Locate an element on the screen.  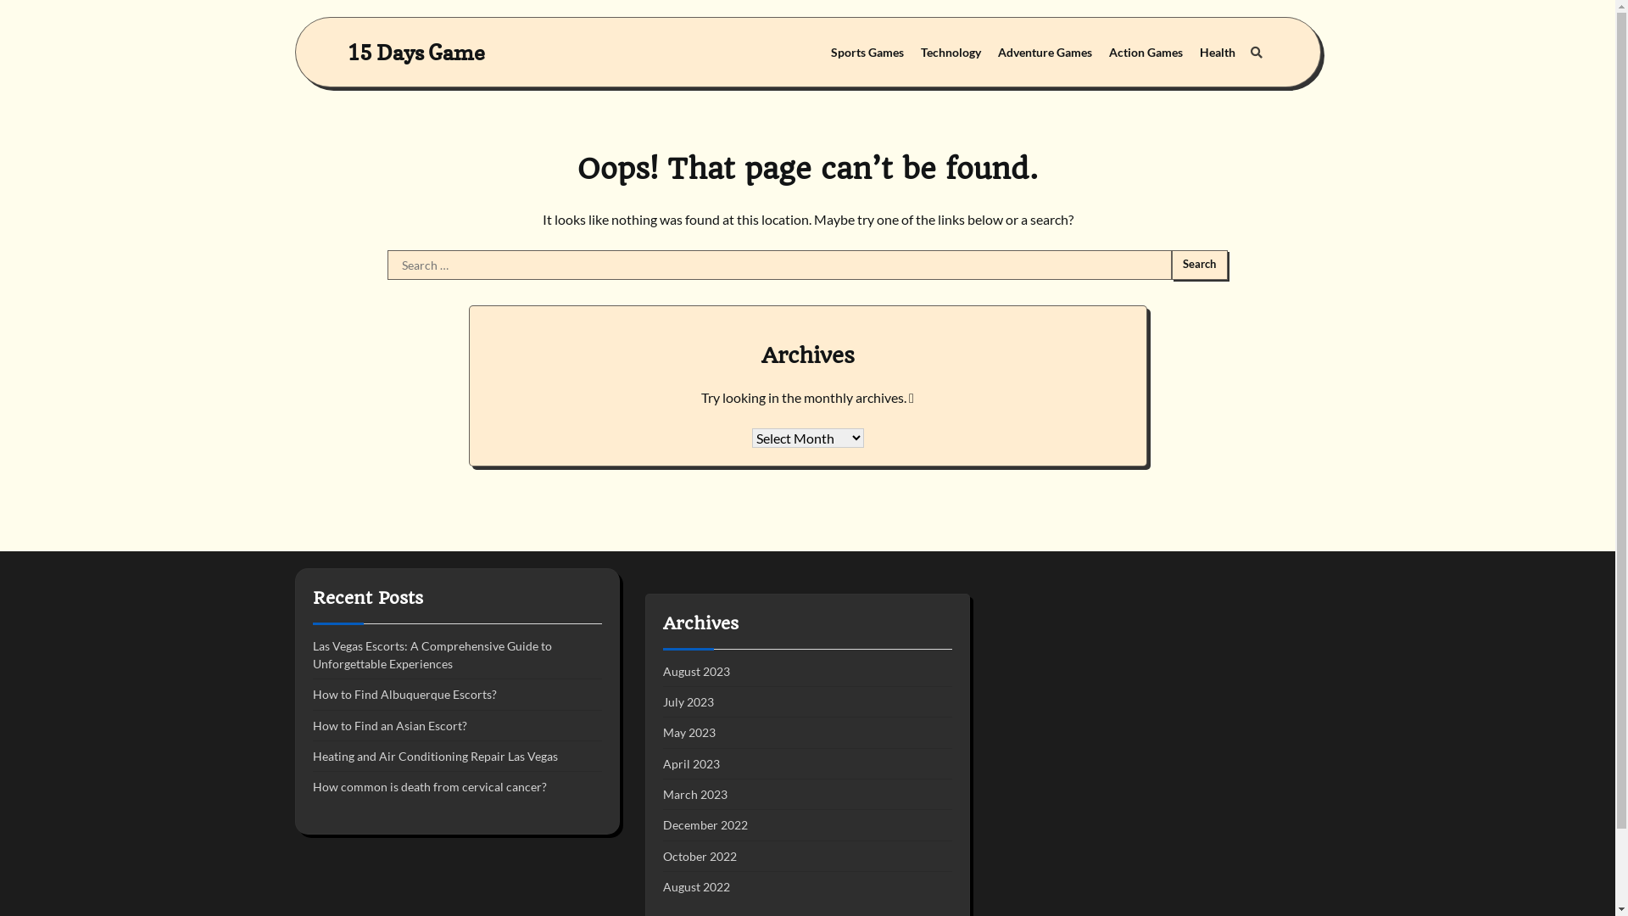
15 Days Game is located at coordinates (415, 53).